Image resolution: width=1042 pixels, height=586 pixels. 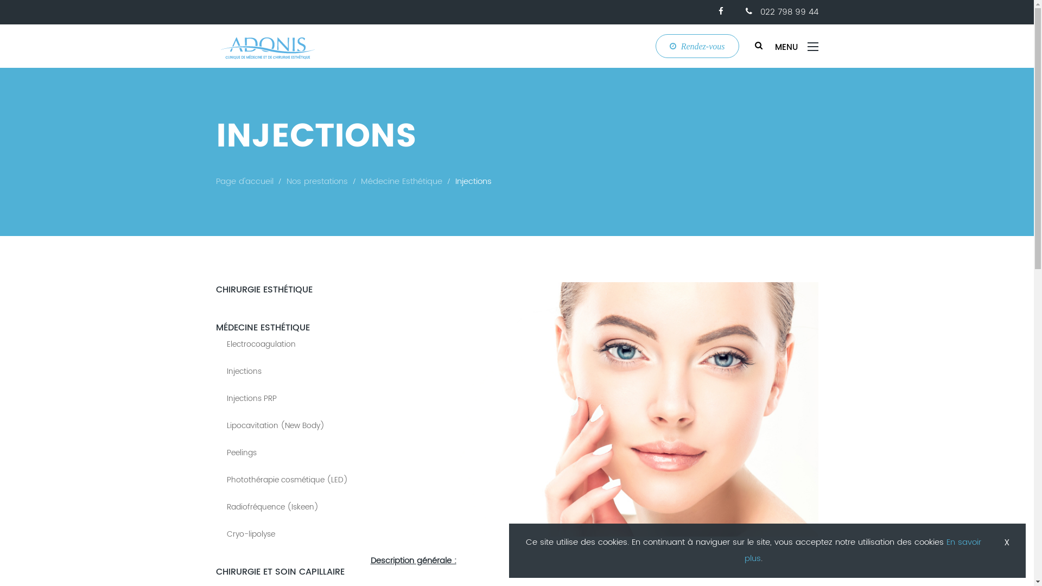 I want to click on Injections, so click(x=473, y=181).